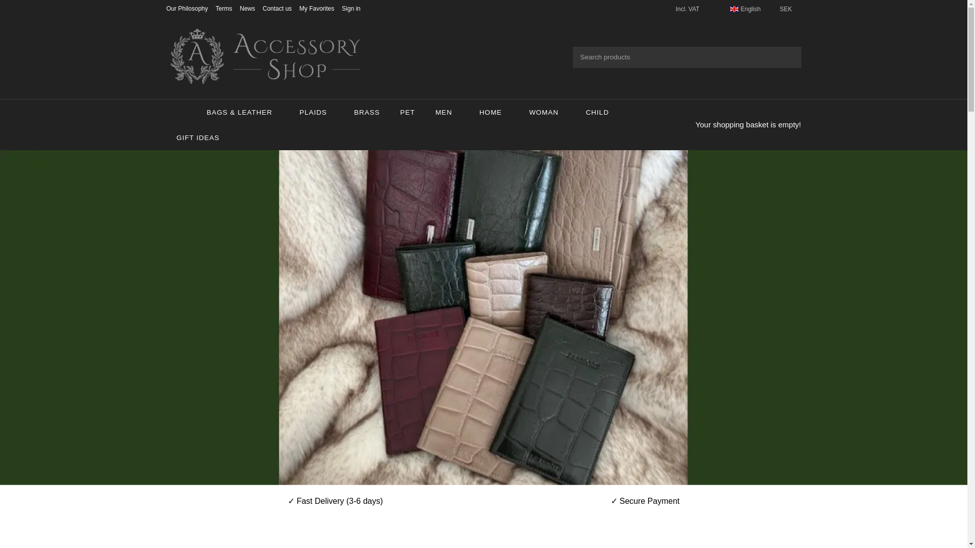  Describe the element at coordinates (224, 8) in the screenshot. I see `Terms` at that location.